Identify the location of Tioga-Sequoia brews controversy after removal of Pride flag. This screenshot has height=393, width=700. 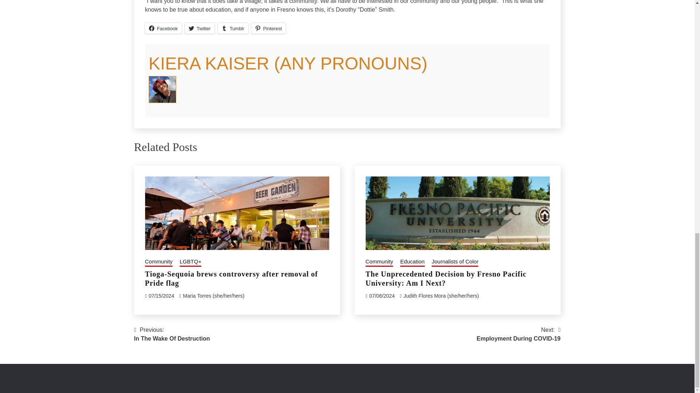
(231, 278).